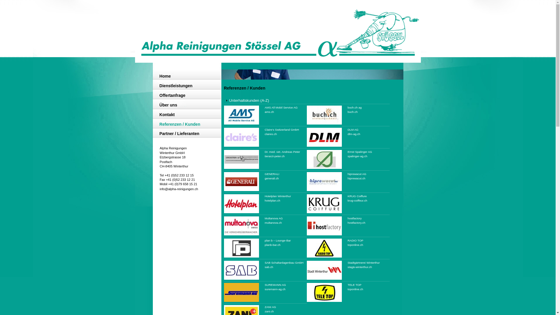 The width and height of the screenshot is (560, 315). I want to click on buch.ch, so click(353, 112).